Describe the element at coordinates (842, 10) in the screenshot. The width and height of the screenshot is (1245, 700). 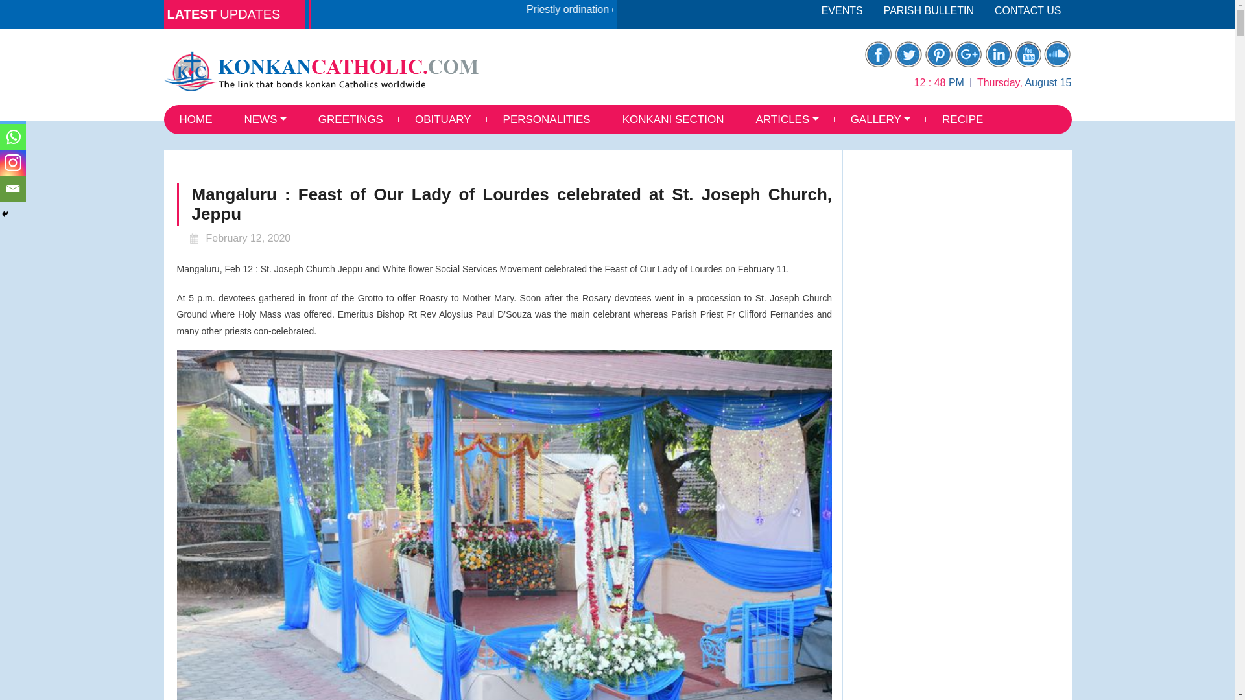
I see `Events` at that location.